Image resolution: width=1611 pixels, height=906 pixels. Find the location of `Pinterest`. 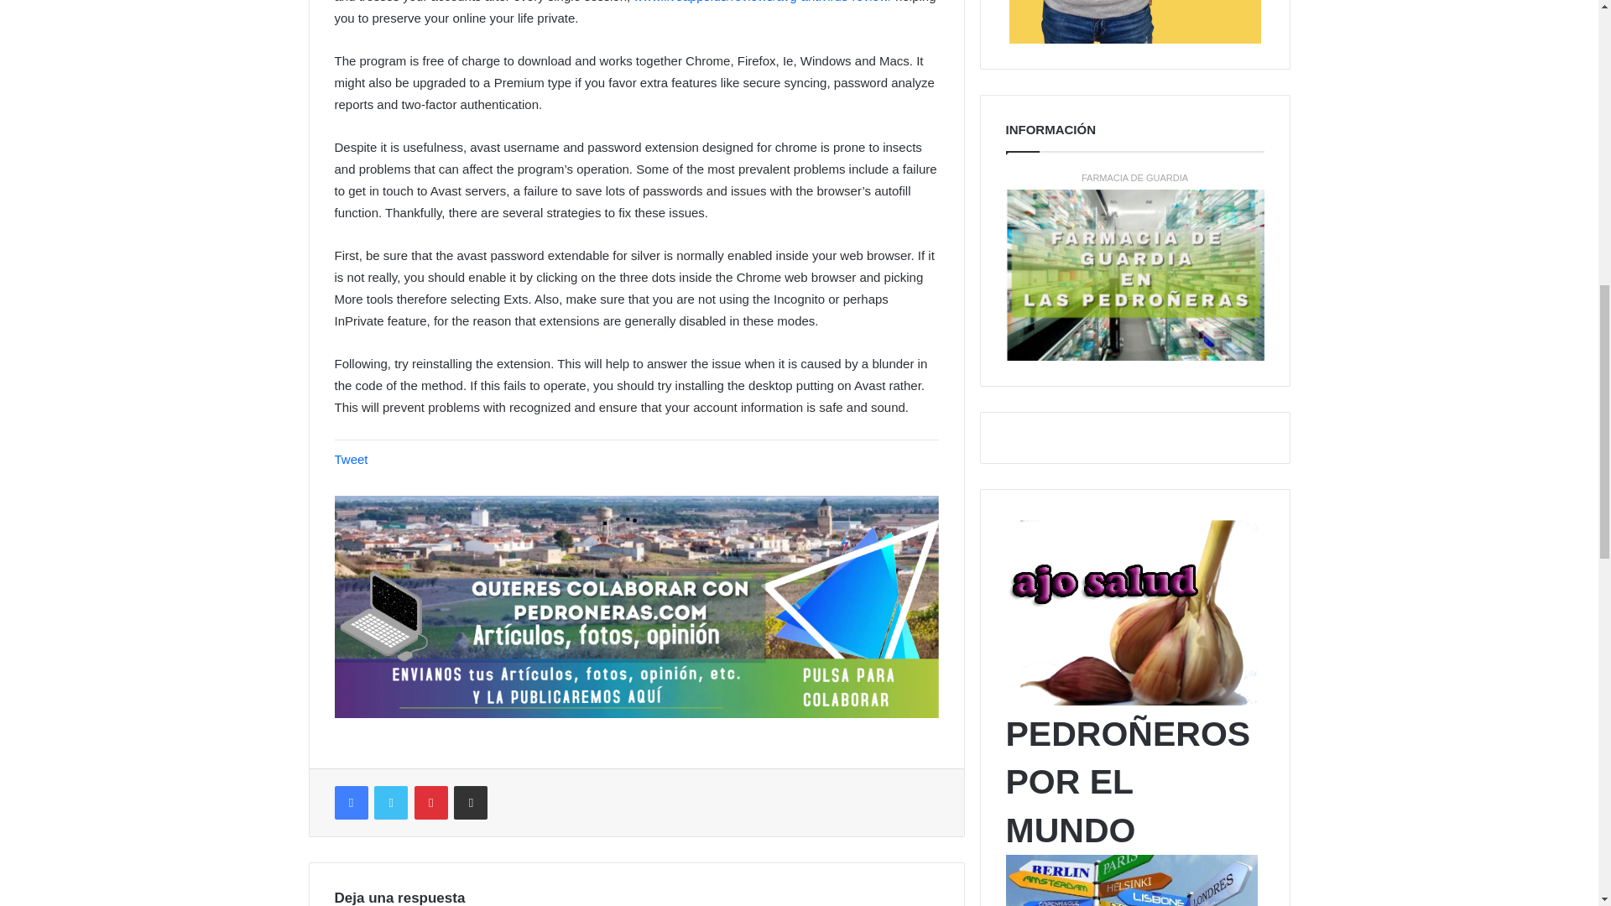

Pinterest is located at coordinates (430, 803).